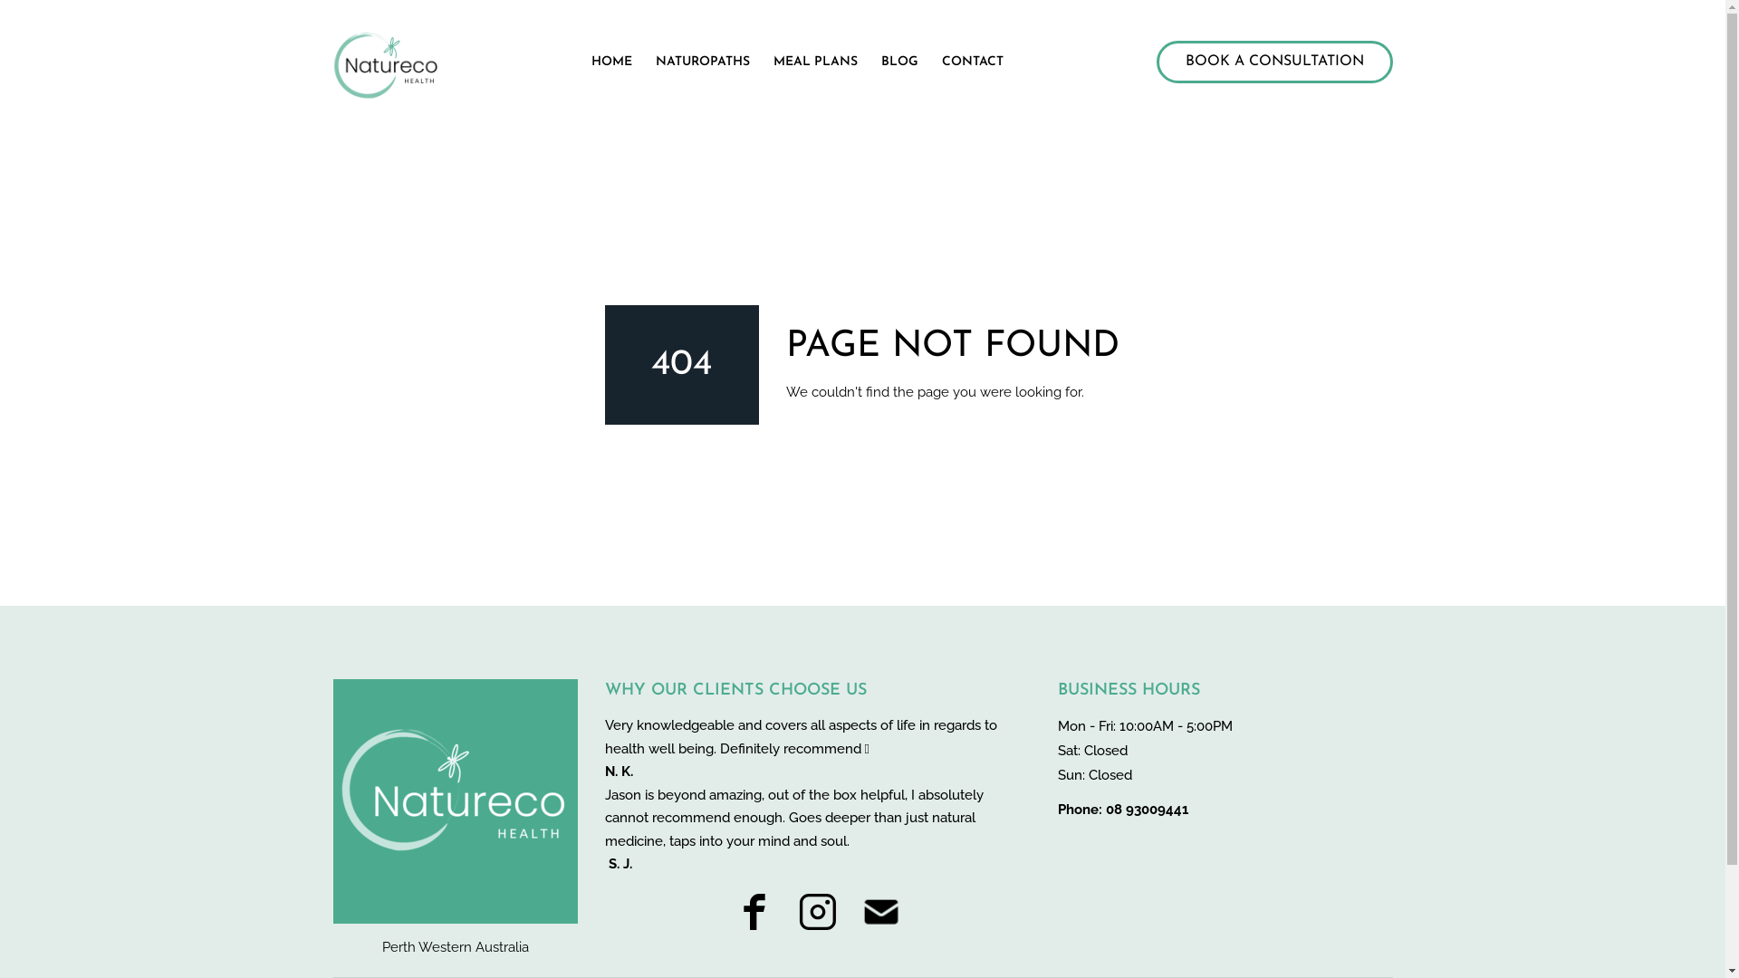 Image resolution: width=1739 pixels, height=978 pixels. Describe the element at coordinates (1123, 810) in the screenshot. I see `Phone: 08 93009441` at that location.